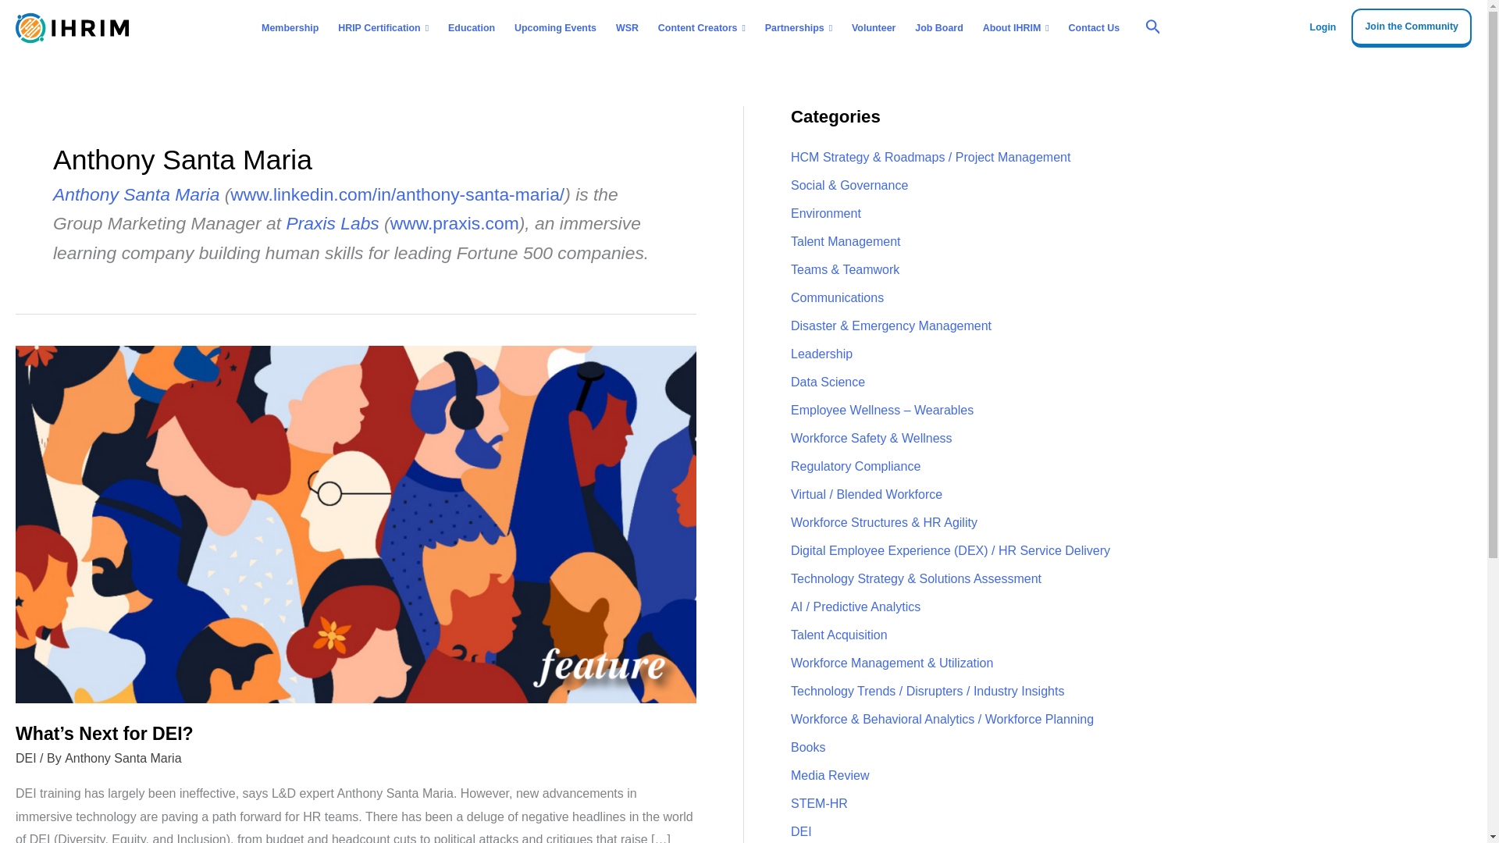 This screenshot has width=1499, height=843. I want to click on Upcoming Events, so click(556, 28).